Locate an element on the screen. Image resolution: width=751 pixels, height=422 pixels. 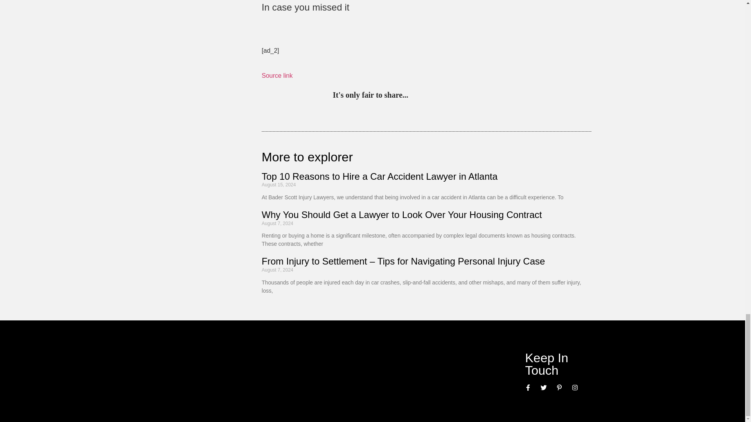
linkedin is located at coordinates (448, 95).